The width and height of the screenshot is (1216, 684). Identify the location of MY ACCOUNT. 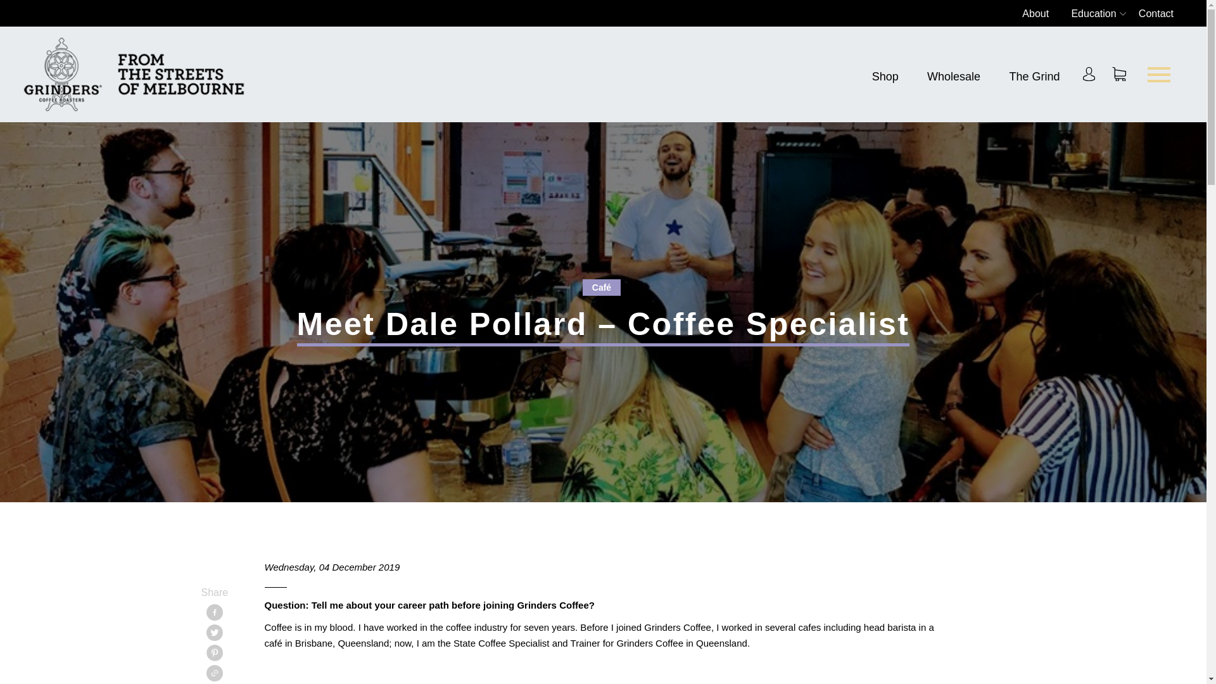
(1089, 73).